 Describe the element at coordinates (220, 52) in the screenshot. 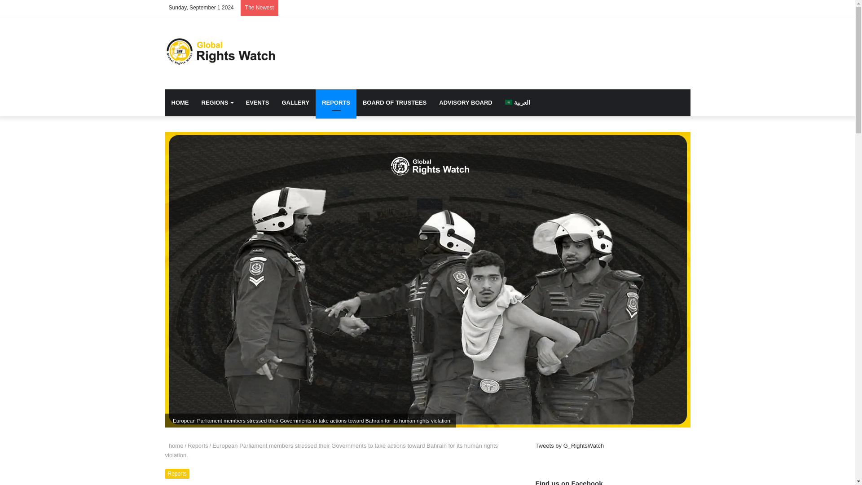

I see `GRWATCH` at that location.